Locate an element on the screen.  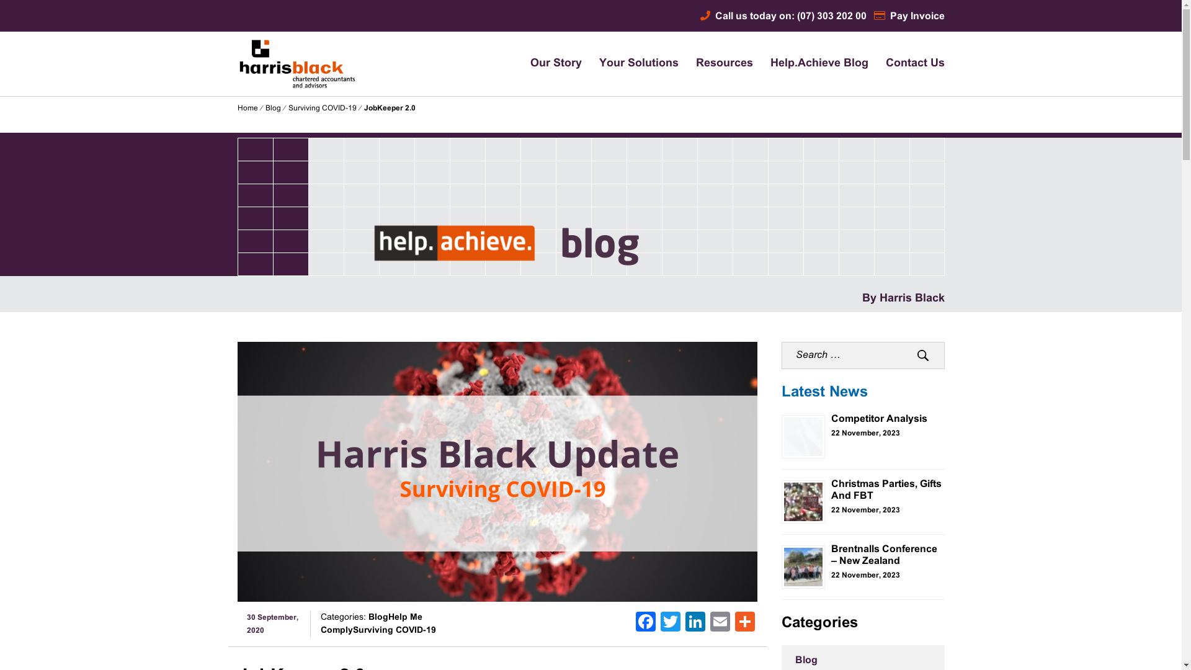
Pay Invoice is located at coordinates (909, 16).